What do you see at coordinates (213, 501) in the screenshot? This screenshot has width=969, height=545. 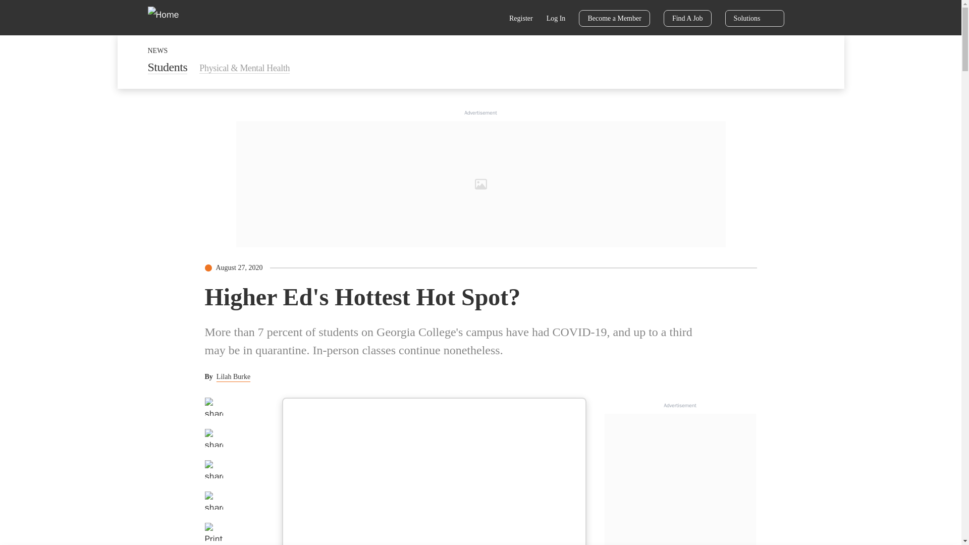 I see `share by email` at bounding box center [213, 501].